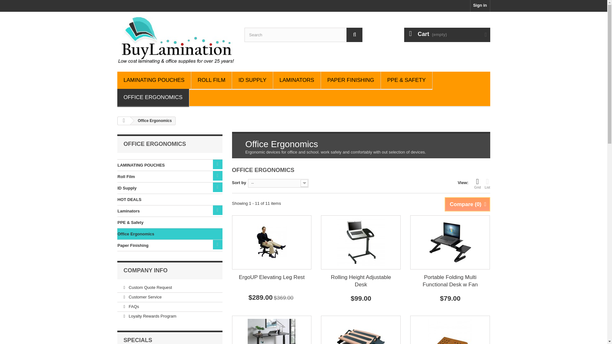  Describe the element at coordinates (480, 6) in the screenshot. I see `Log in to your customer account` at that location.